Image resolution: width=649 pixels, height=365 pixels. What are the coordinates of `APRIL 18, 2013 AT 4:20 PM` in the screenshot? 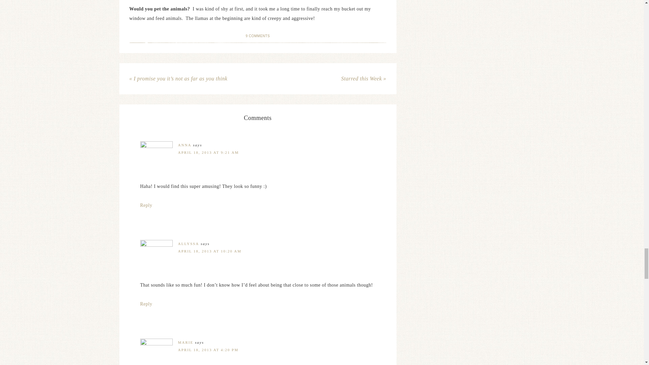 It's located at (208, 350).